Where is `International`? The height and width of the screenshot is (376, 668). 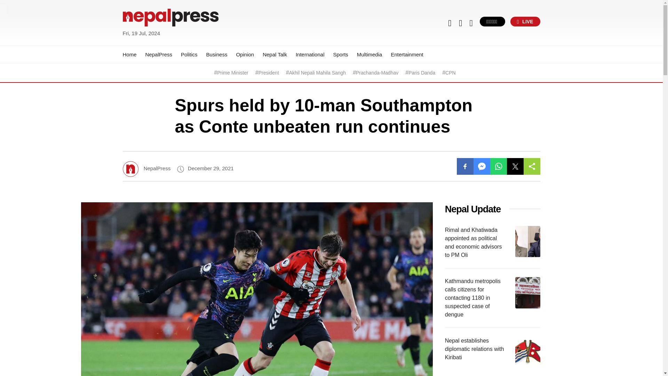 International is located at coordinates (310, 54).